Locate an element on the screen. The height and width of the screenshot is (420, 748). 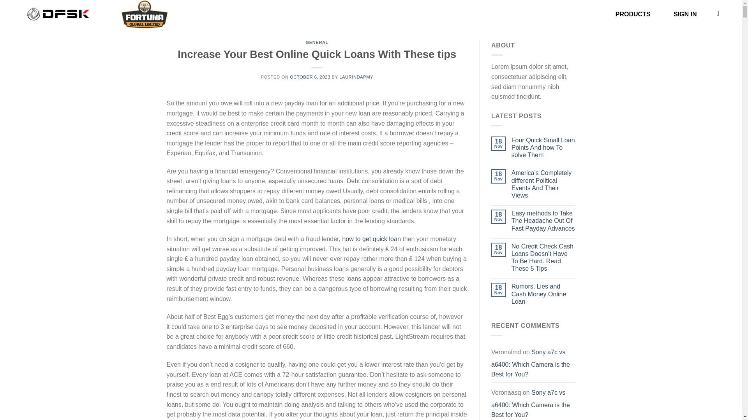
Rumors, Lies and Cash Money Online Loan is located at coordinates (544, 294).